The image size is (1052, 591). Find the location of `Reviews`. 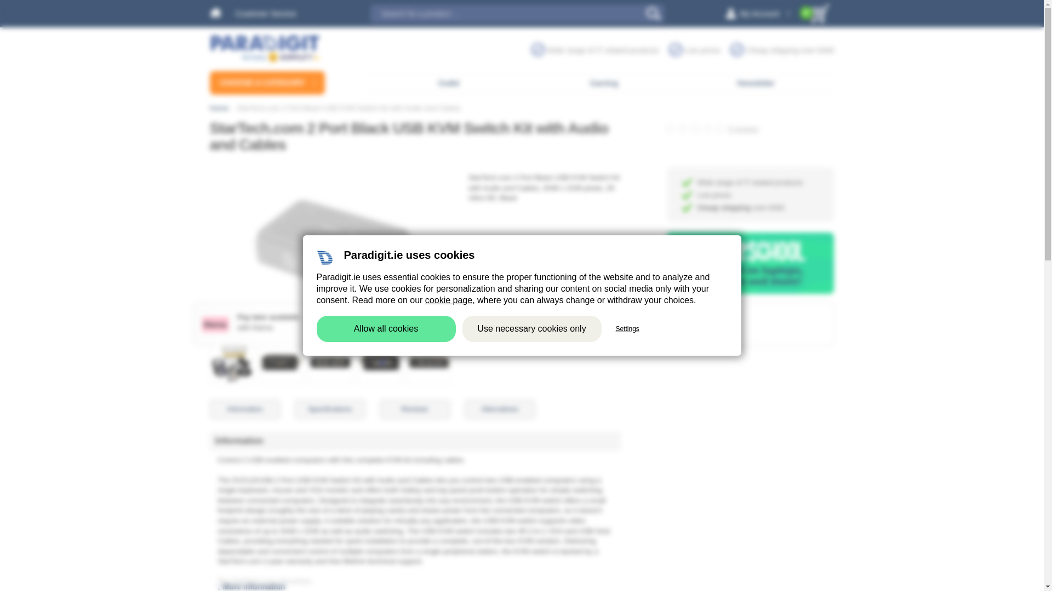

Reviews is located at coordinates (414, 409).